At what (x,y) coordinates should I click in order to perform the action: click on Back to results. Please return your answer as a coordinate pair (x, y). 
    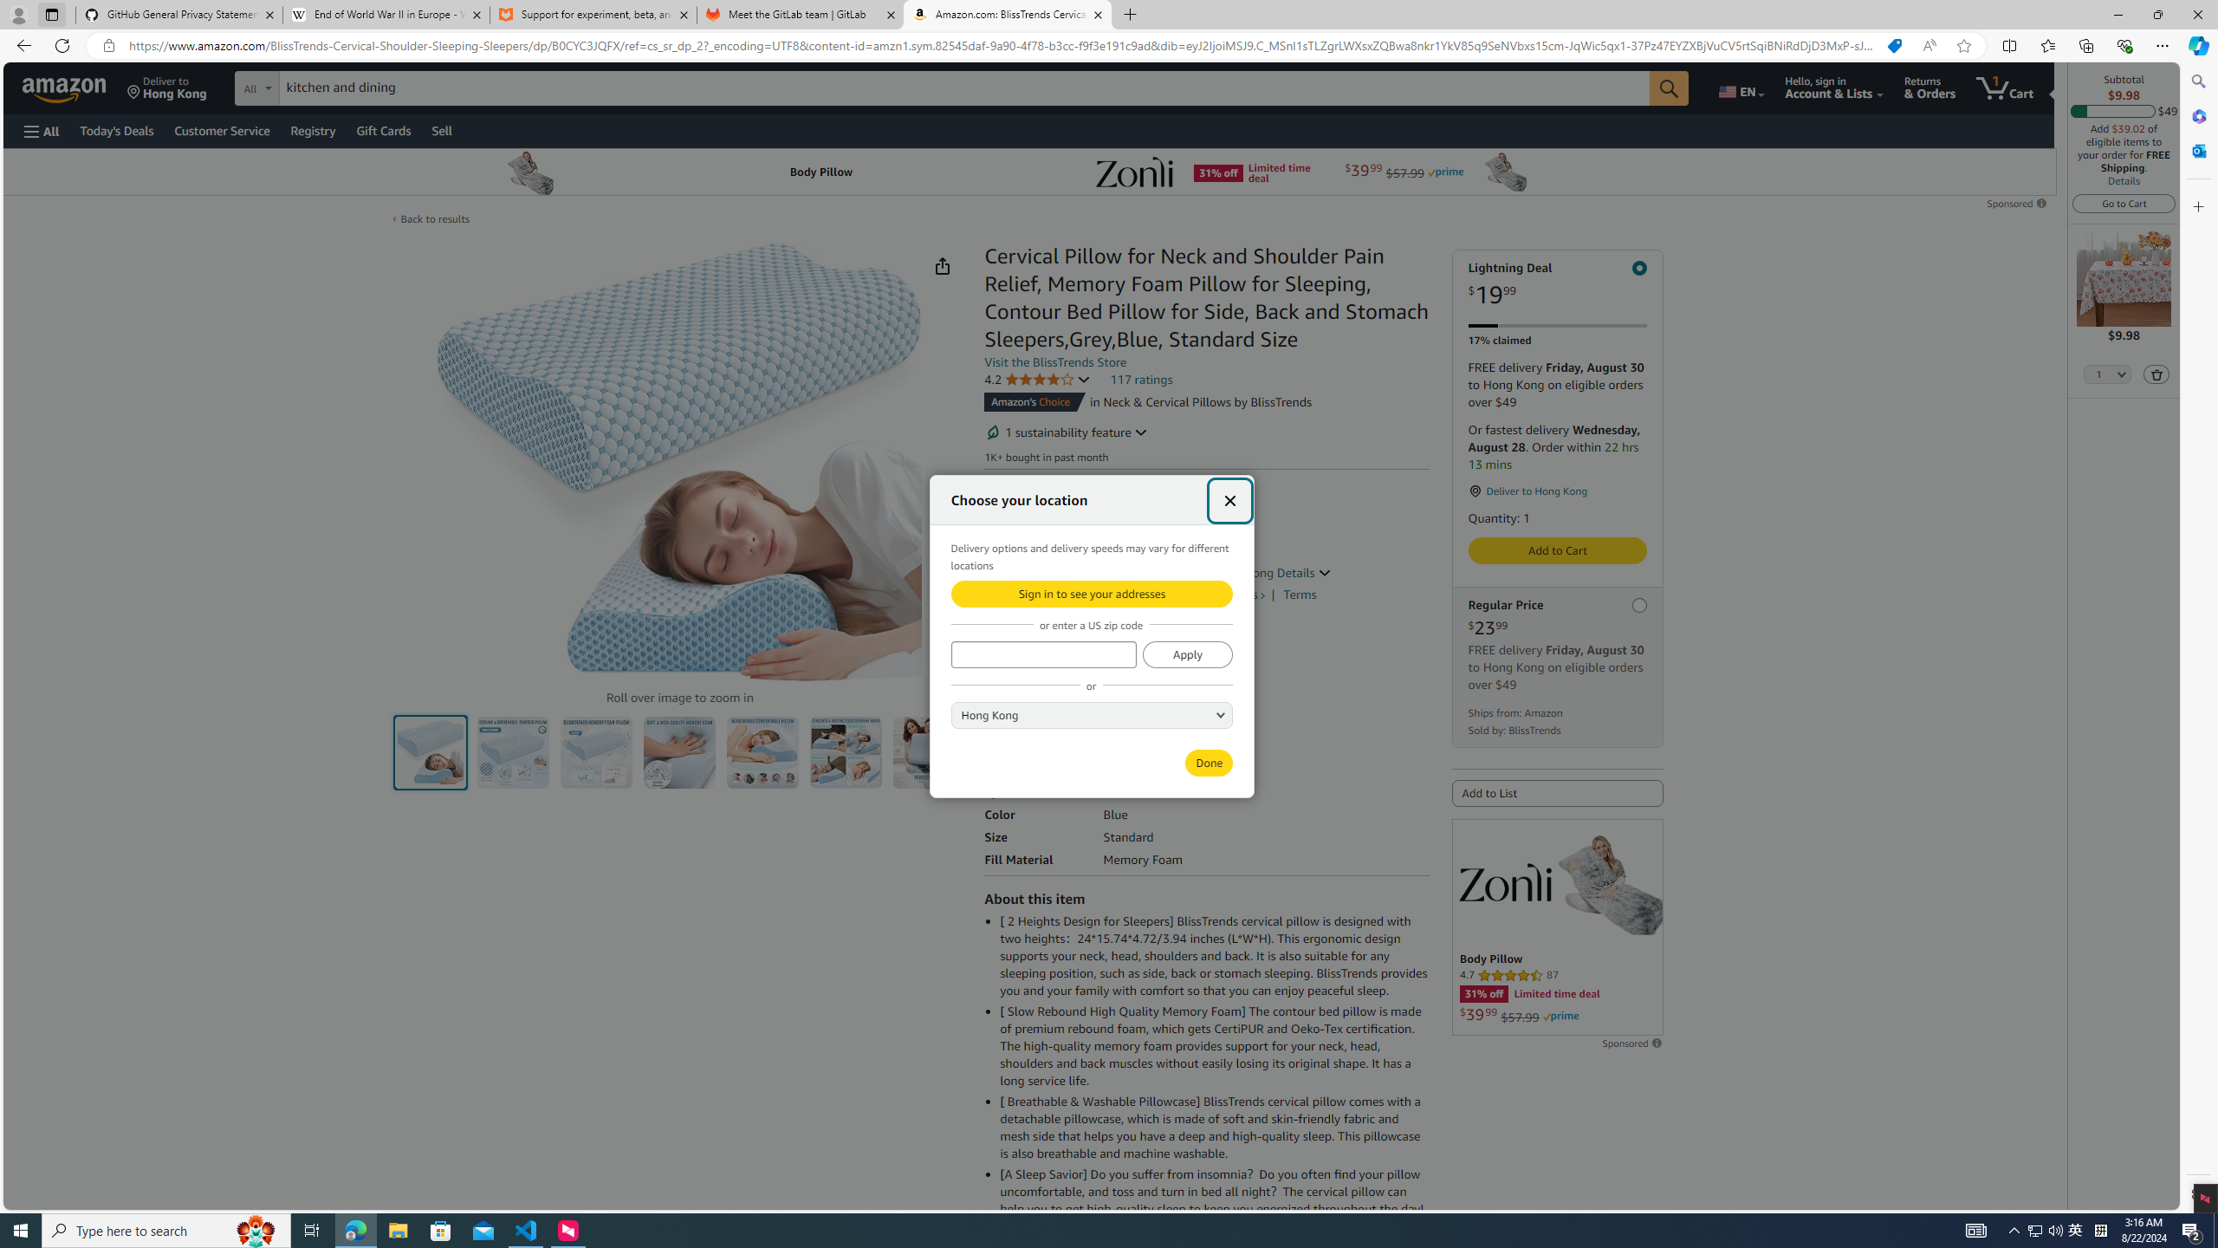
    Looking at the image, I should click on (434, 218).